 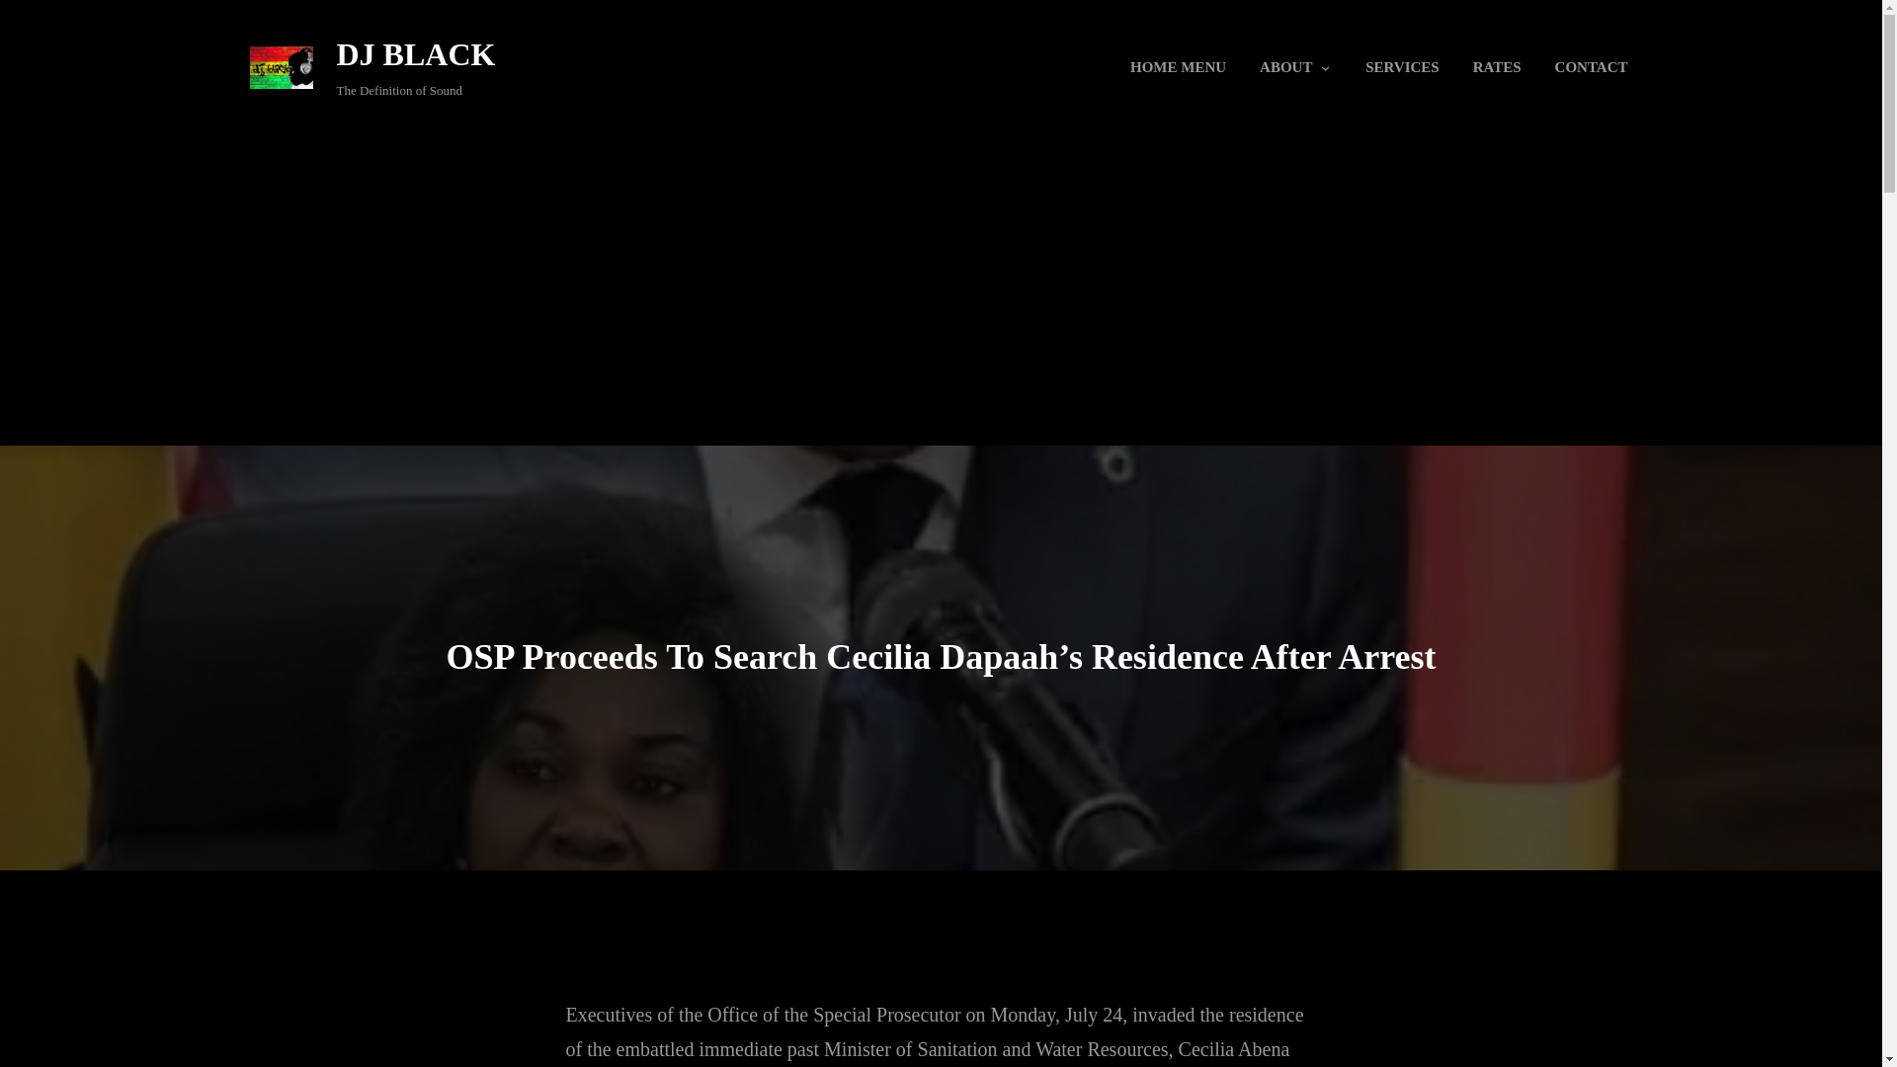 What do you see at coordinates (1178, 67) in the screenshot?
I see `HOME MENU` at bounding box center [1178, 67].